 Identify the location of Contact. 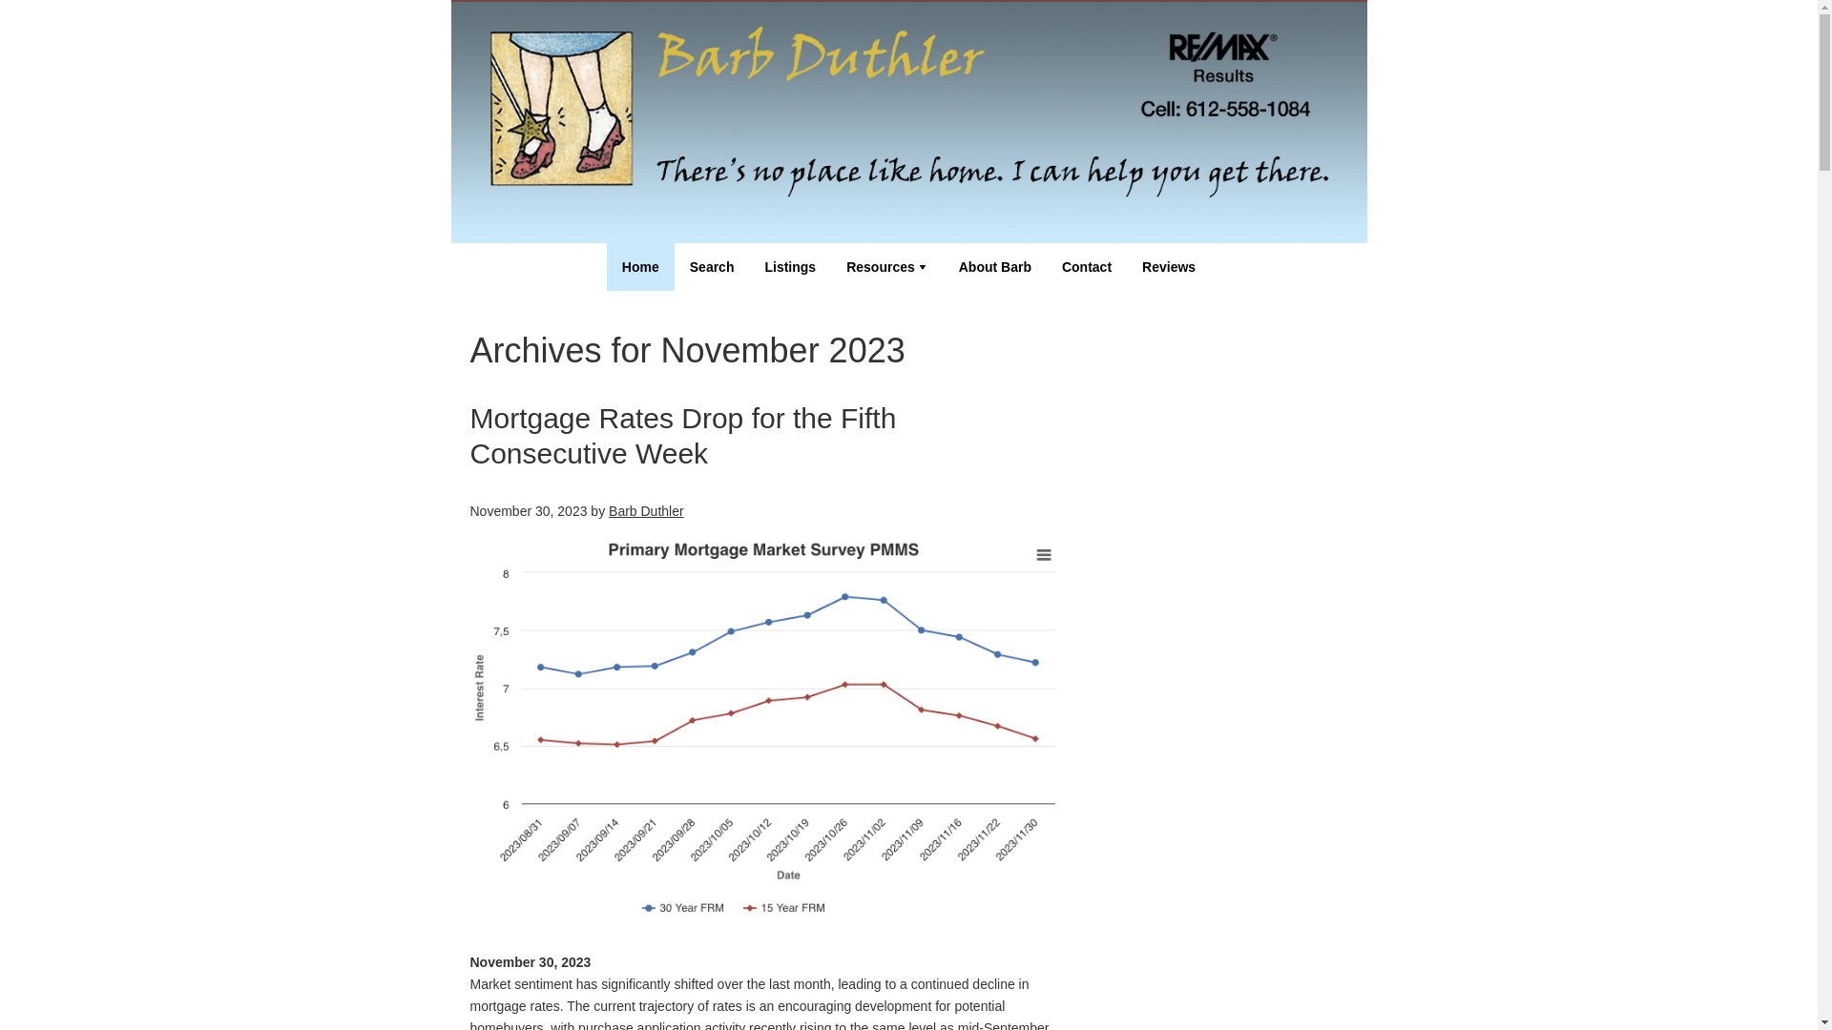
(1086, 266).